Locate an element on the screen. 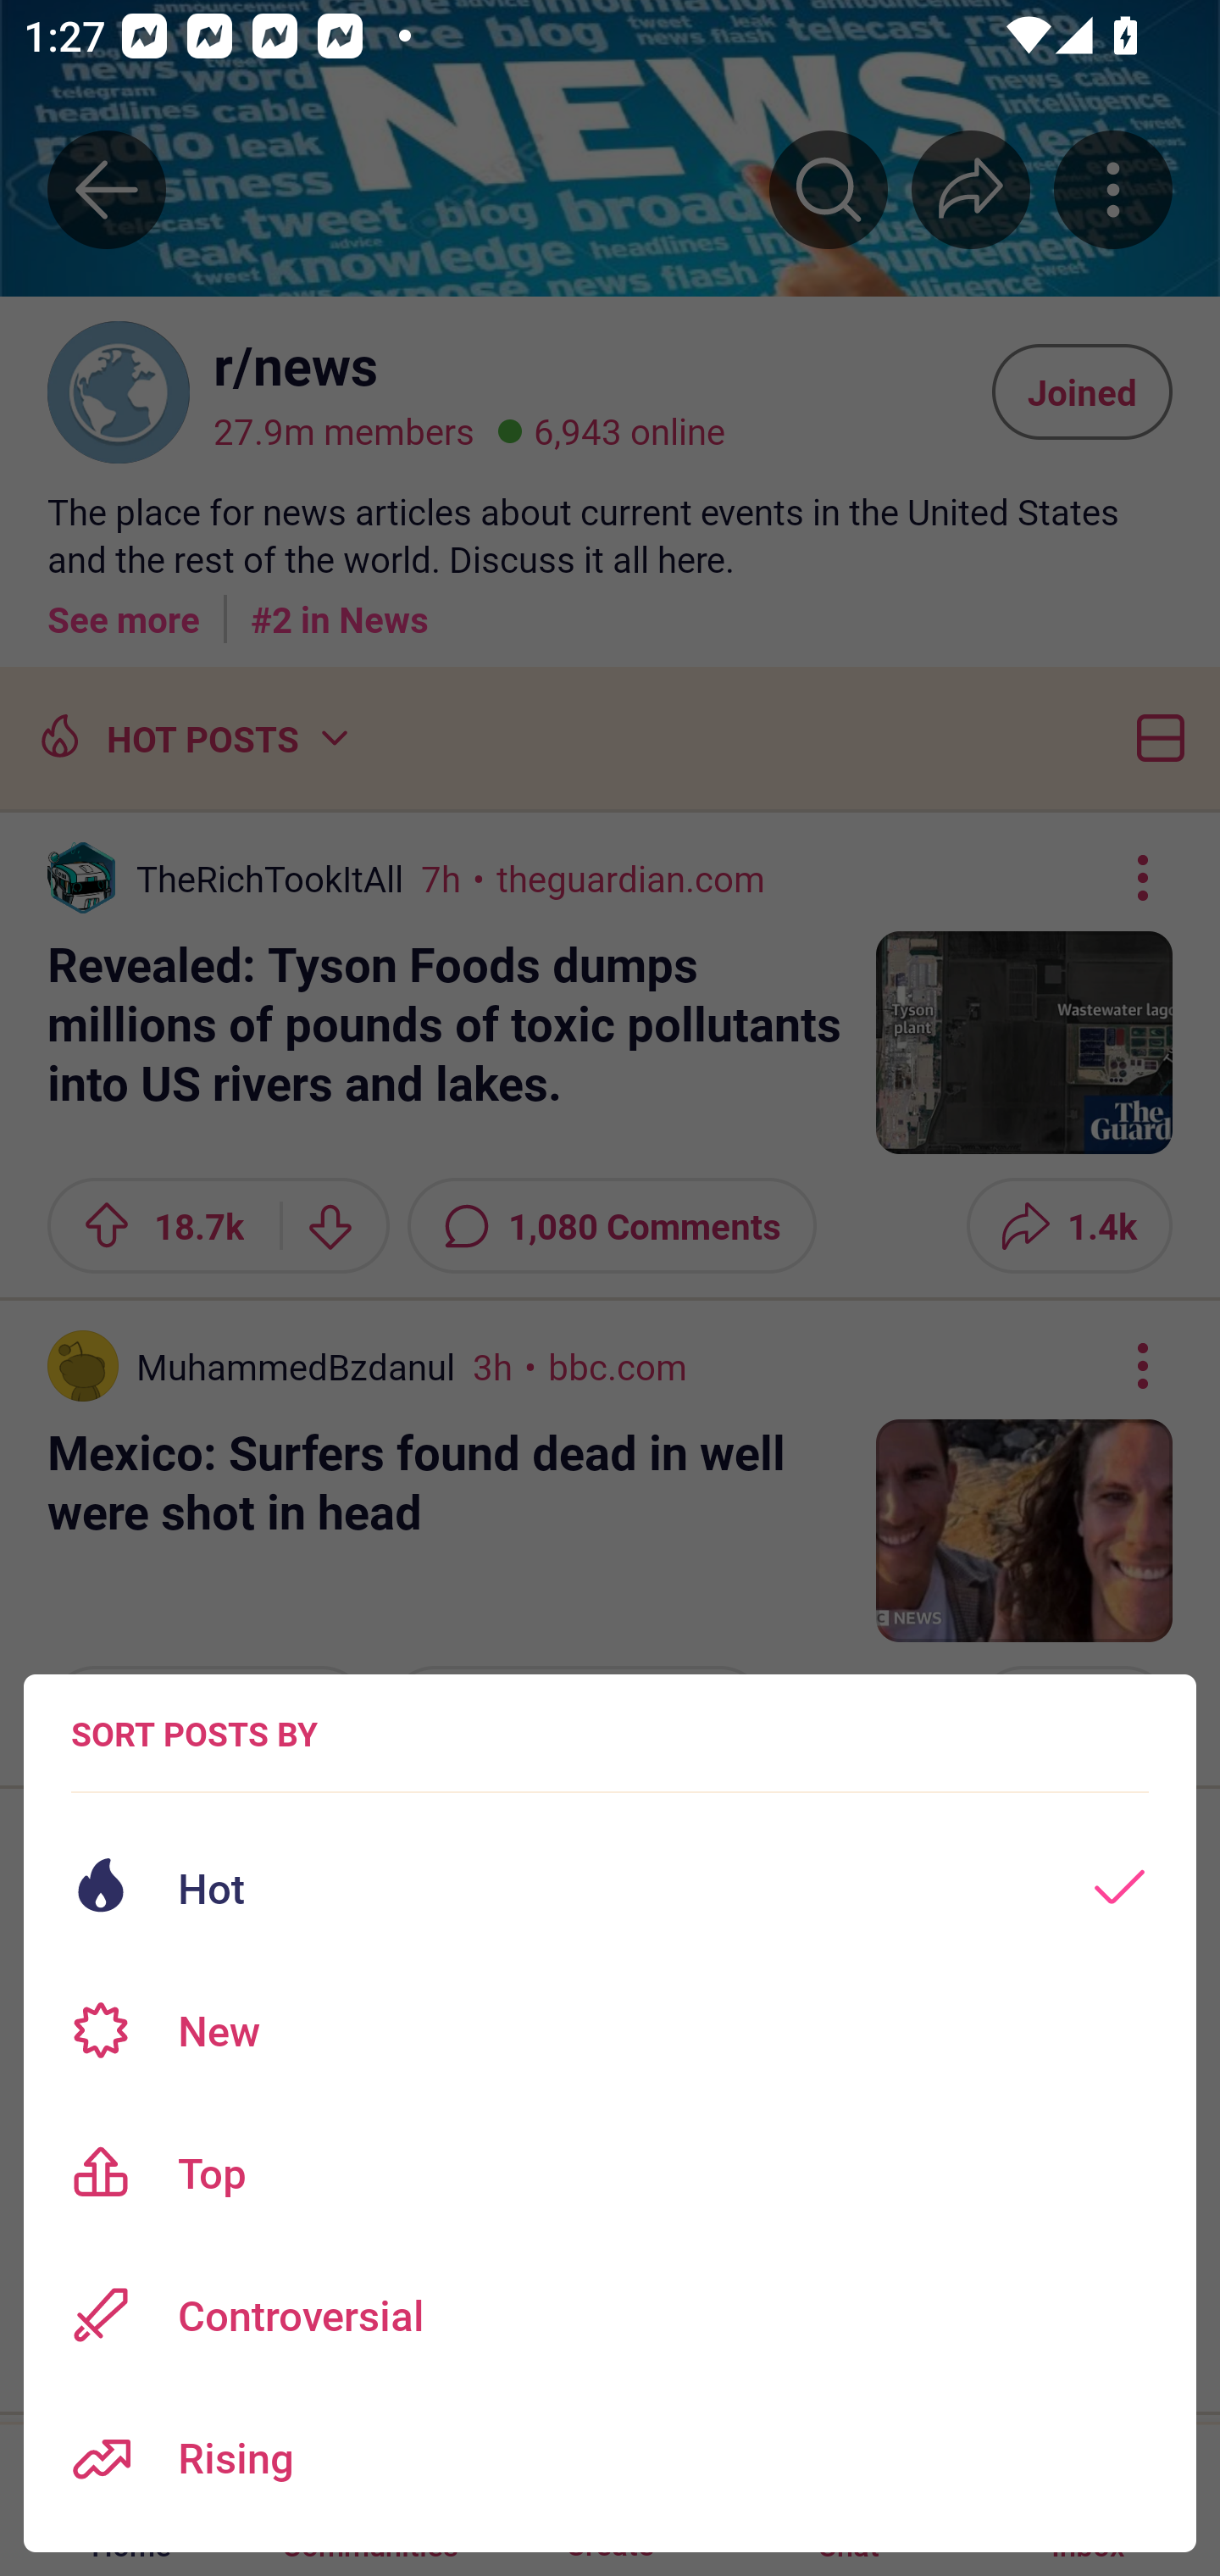 Image resolution: width=1220 pixels, height=2576 pixels. Top is located at coordinates (610, 2173).